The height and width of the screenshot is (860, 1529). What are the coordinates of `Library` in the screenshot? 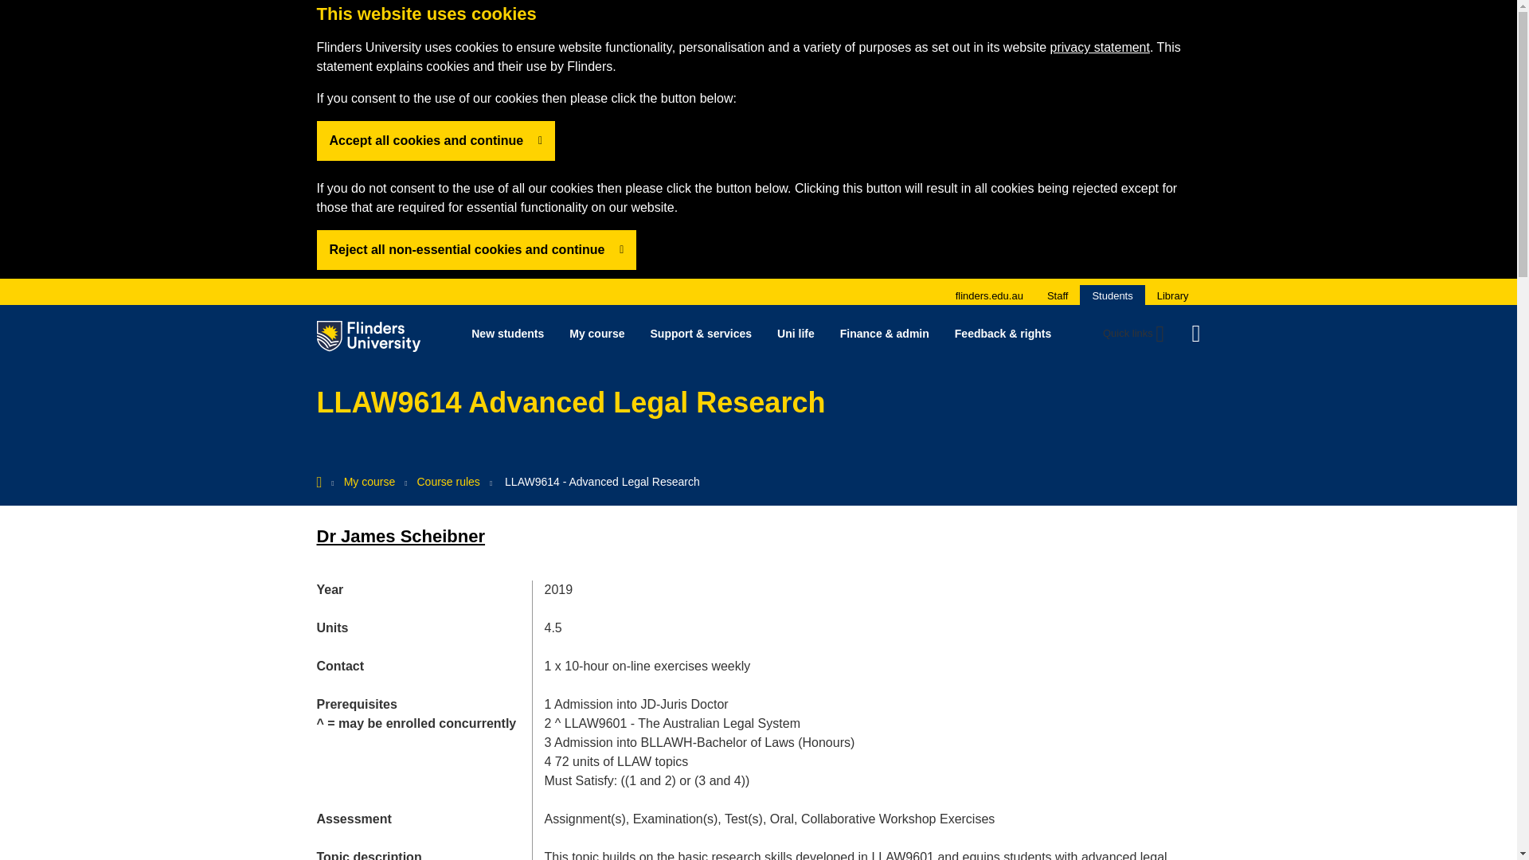 It's located at (1173, 295).